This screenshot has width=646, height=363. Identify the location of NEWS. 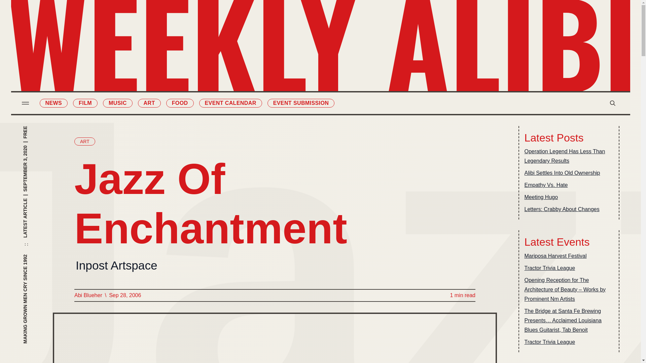
(53, 103).